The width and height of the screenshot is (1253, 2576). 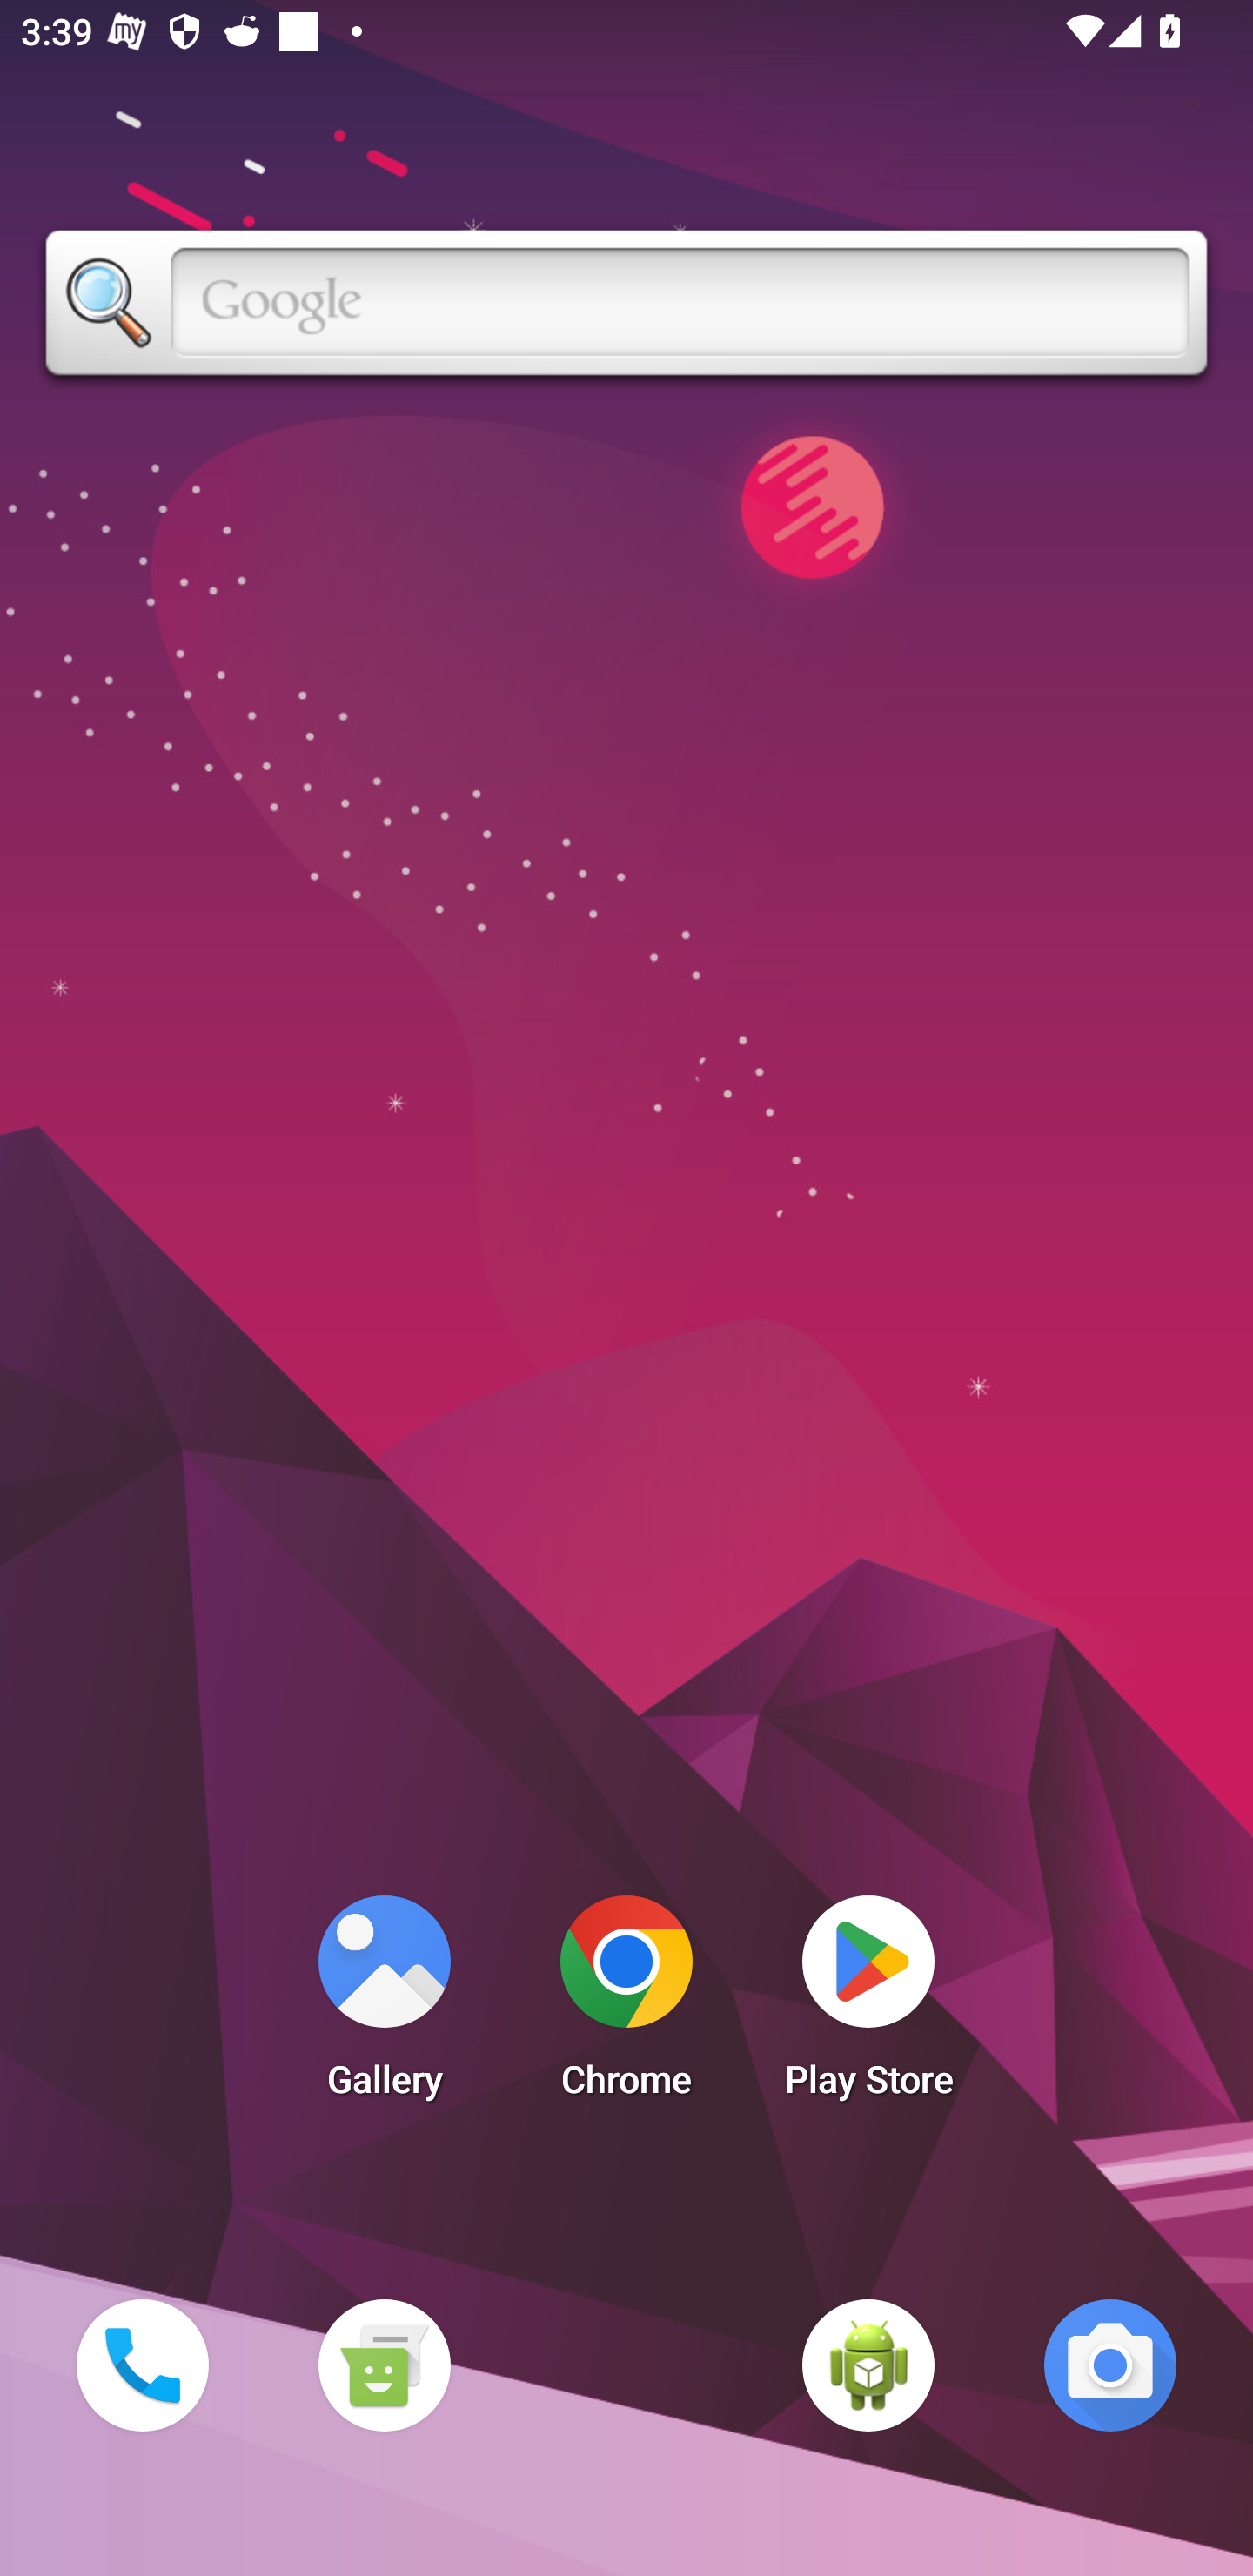 I want to click on Messaging, so click(x=384, y=2365).